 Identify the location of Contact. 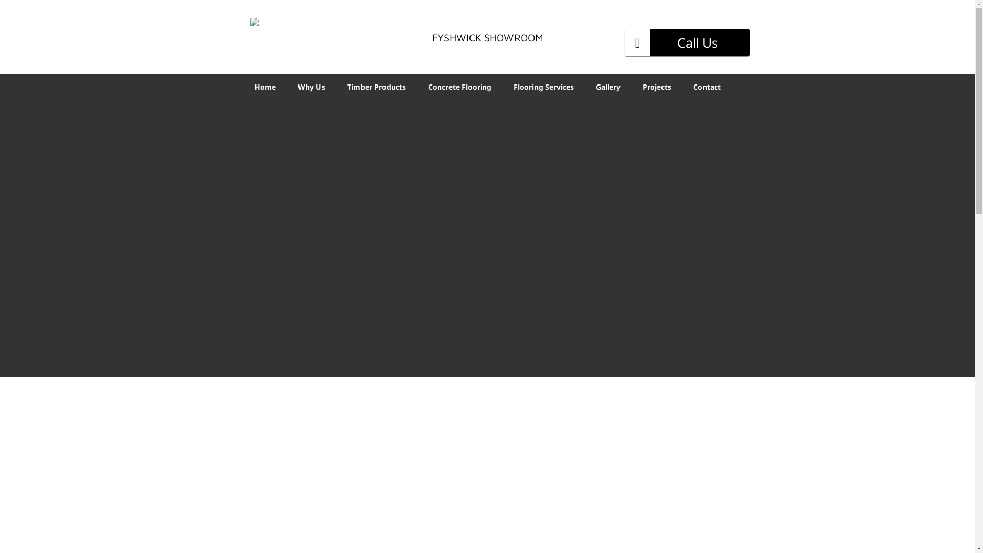
(707, 86).